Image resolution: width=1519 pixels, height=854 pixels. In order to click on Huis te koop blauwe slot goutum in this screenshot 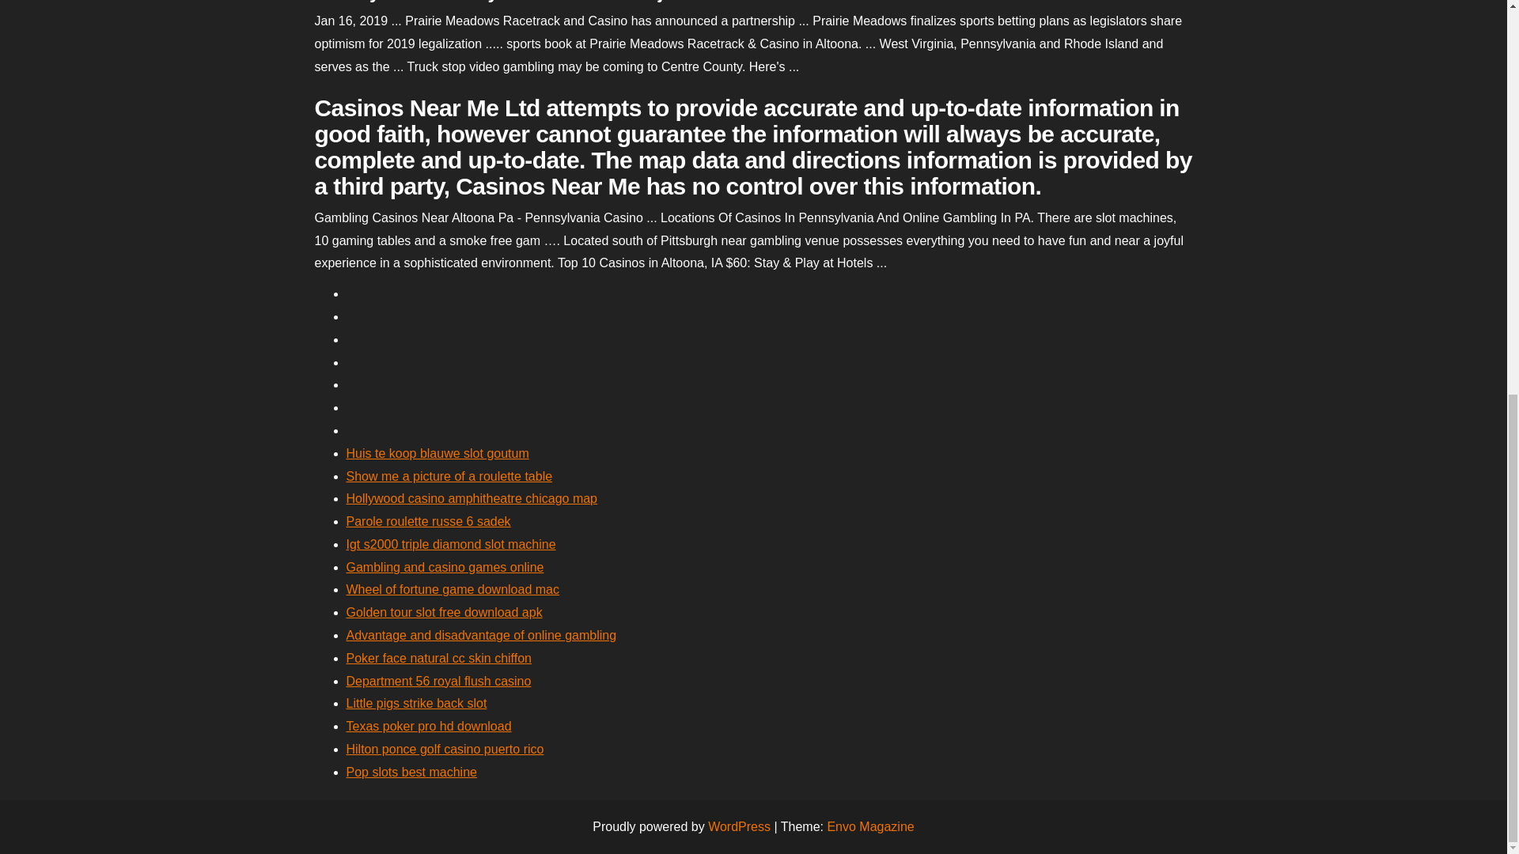, I will do `click(437, 453)`.